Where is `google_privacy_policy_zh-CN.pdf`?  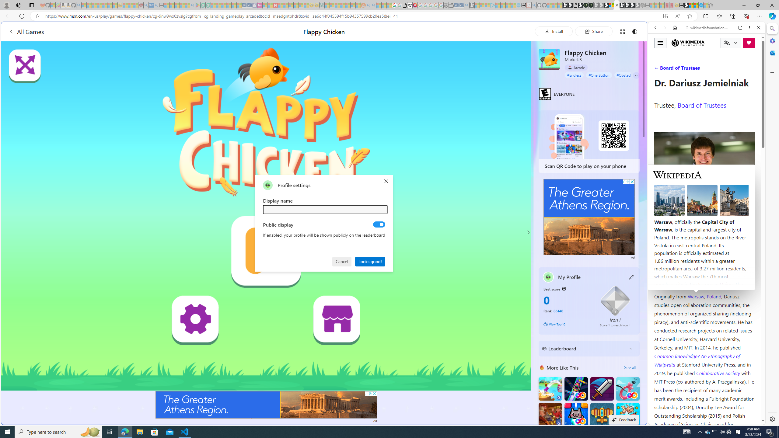
google_privacy_policy_zh-CN.pdf is located at coordinates (598, 366).